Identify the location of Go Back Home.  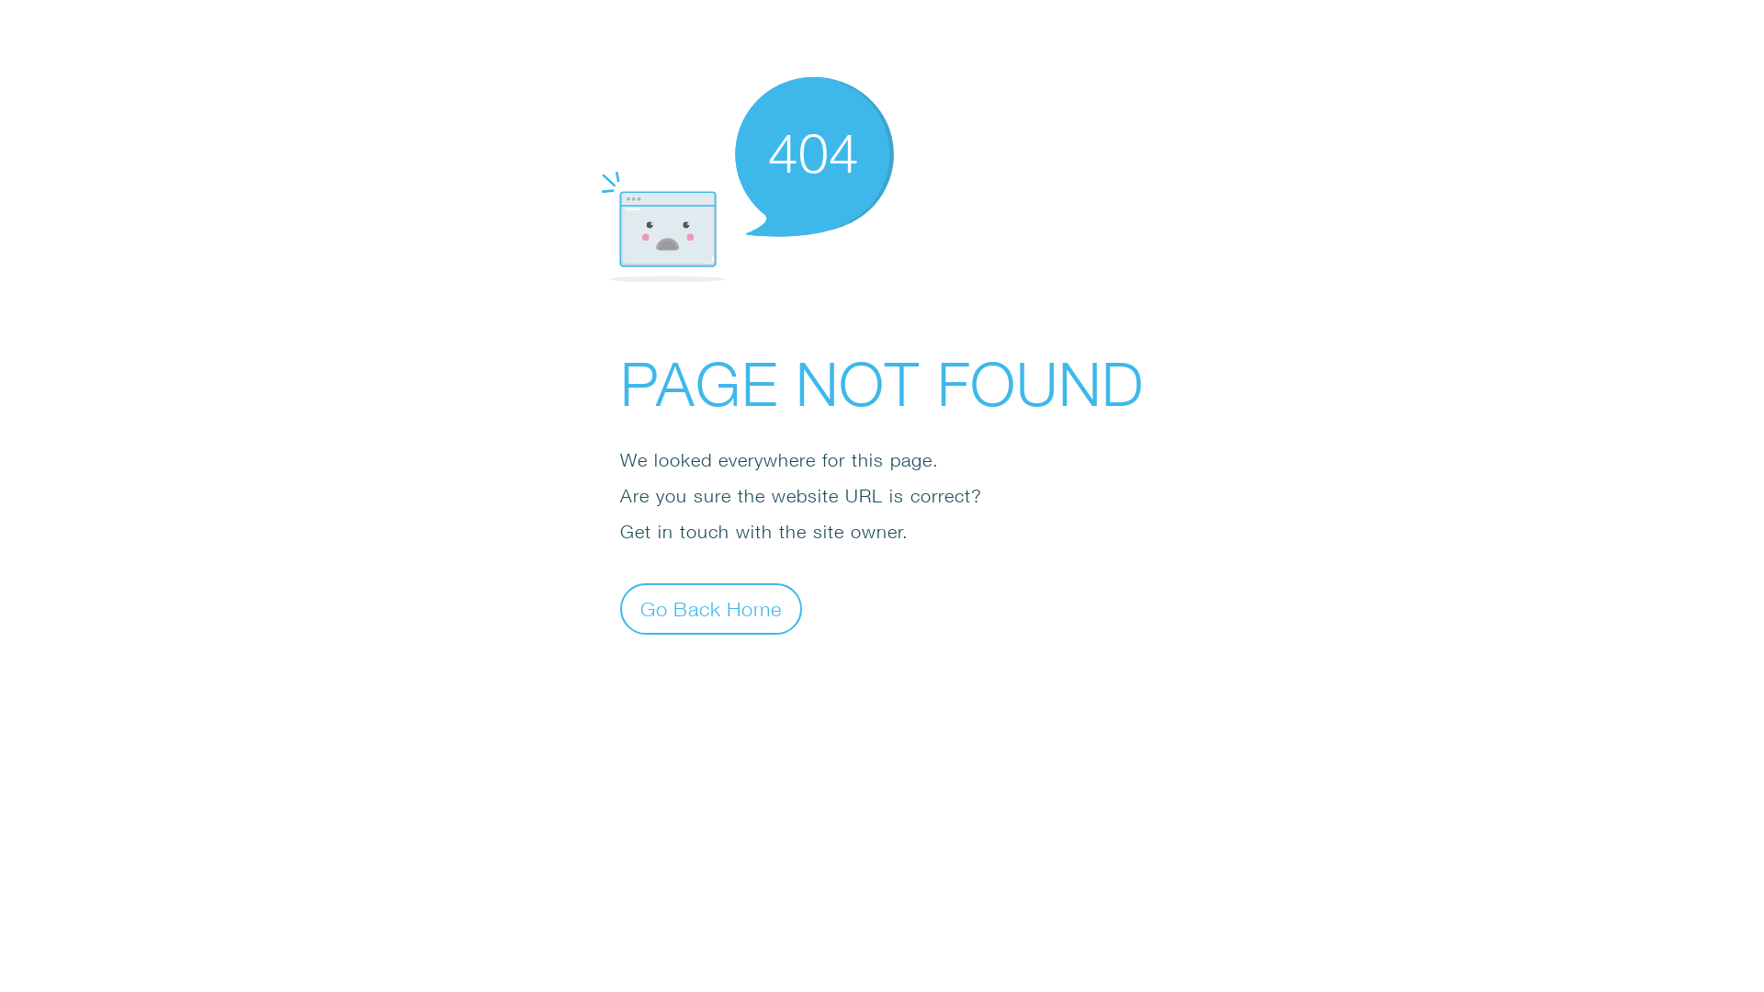
(711, 608).